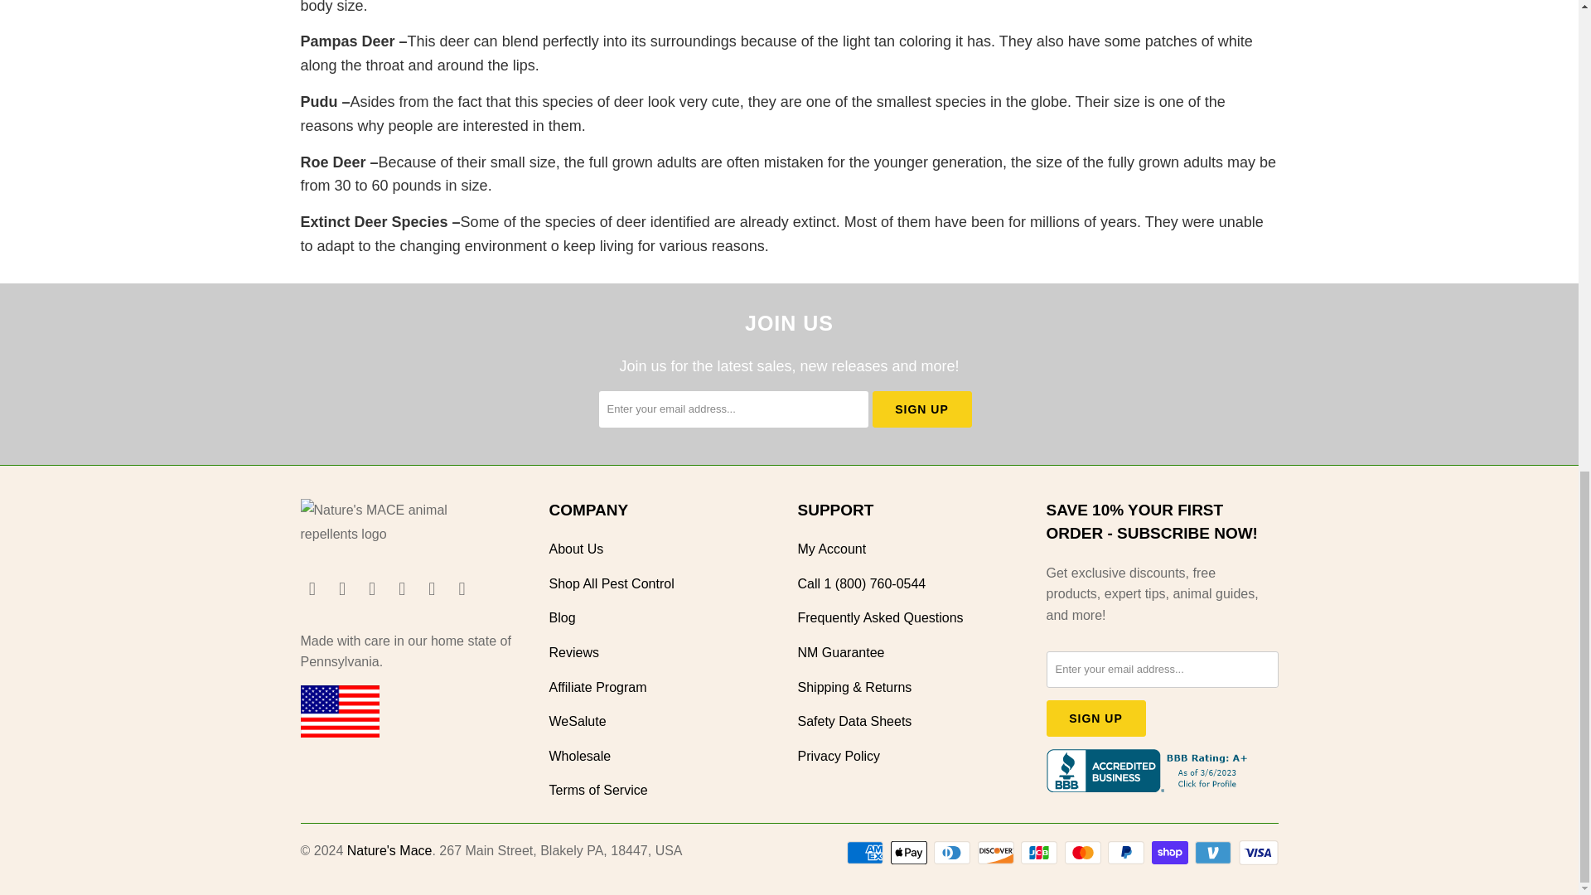  Describe the element at coordinates (1257, 853) in the screenshot. I see `Visa` at that location.